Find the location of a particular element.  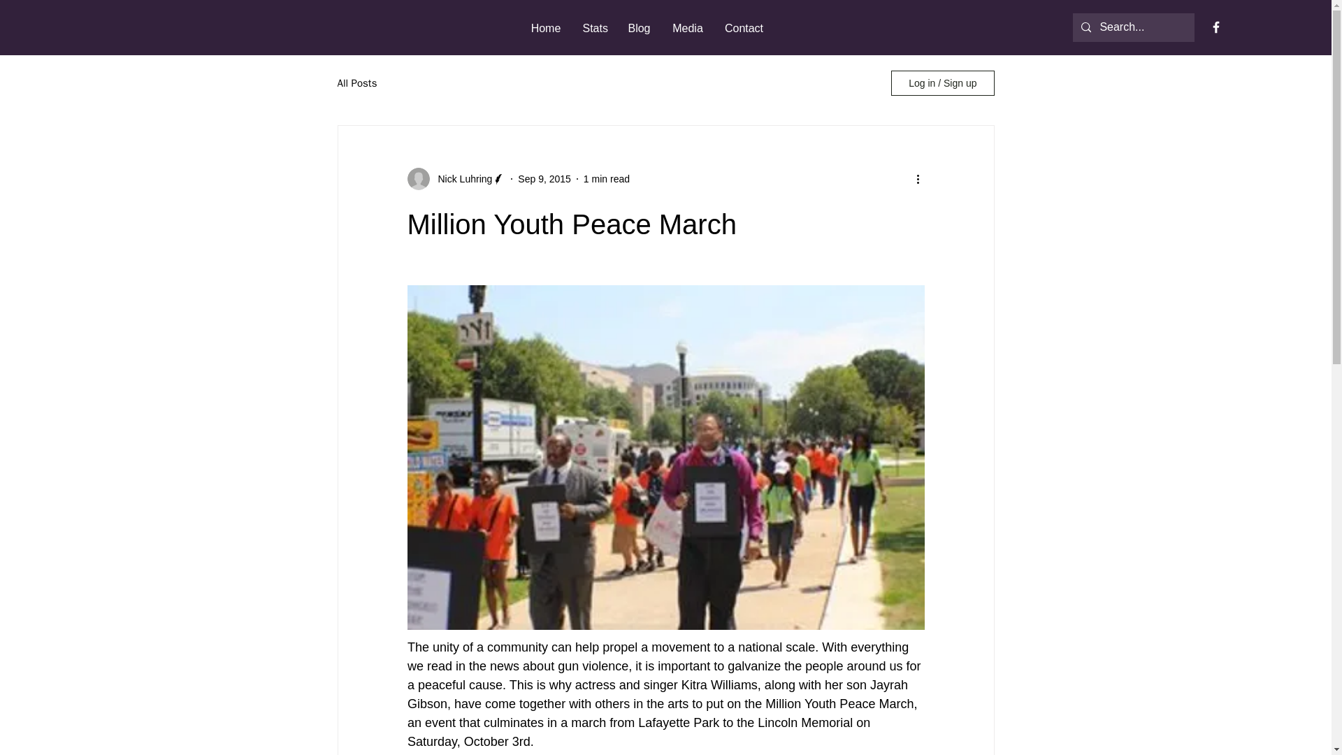

Contact is located at coordinates (744, 28).